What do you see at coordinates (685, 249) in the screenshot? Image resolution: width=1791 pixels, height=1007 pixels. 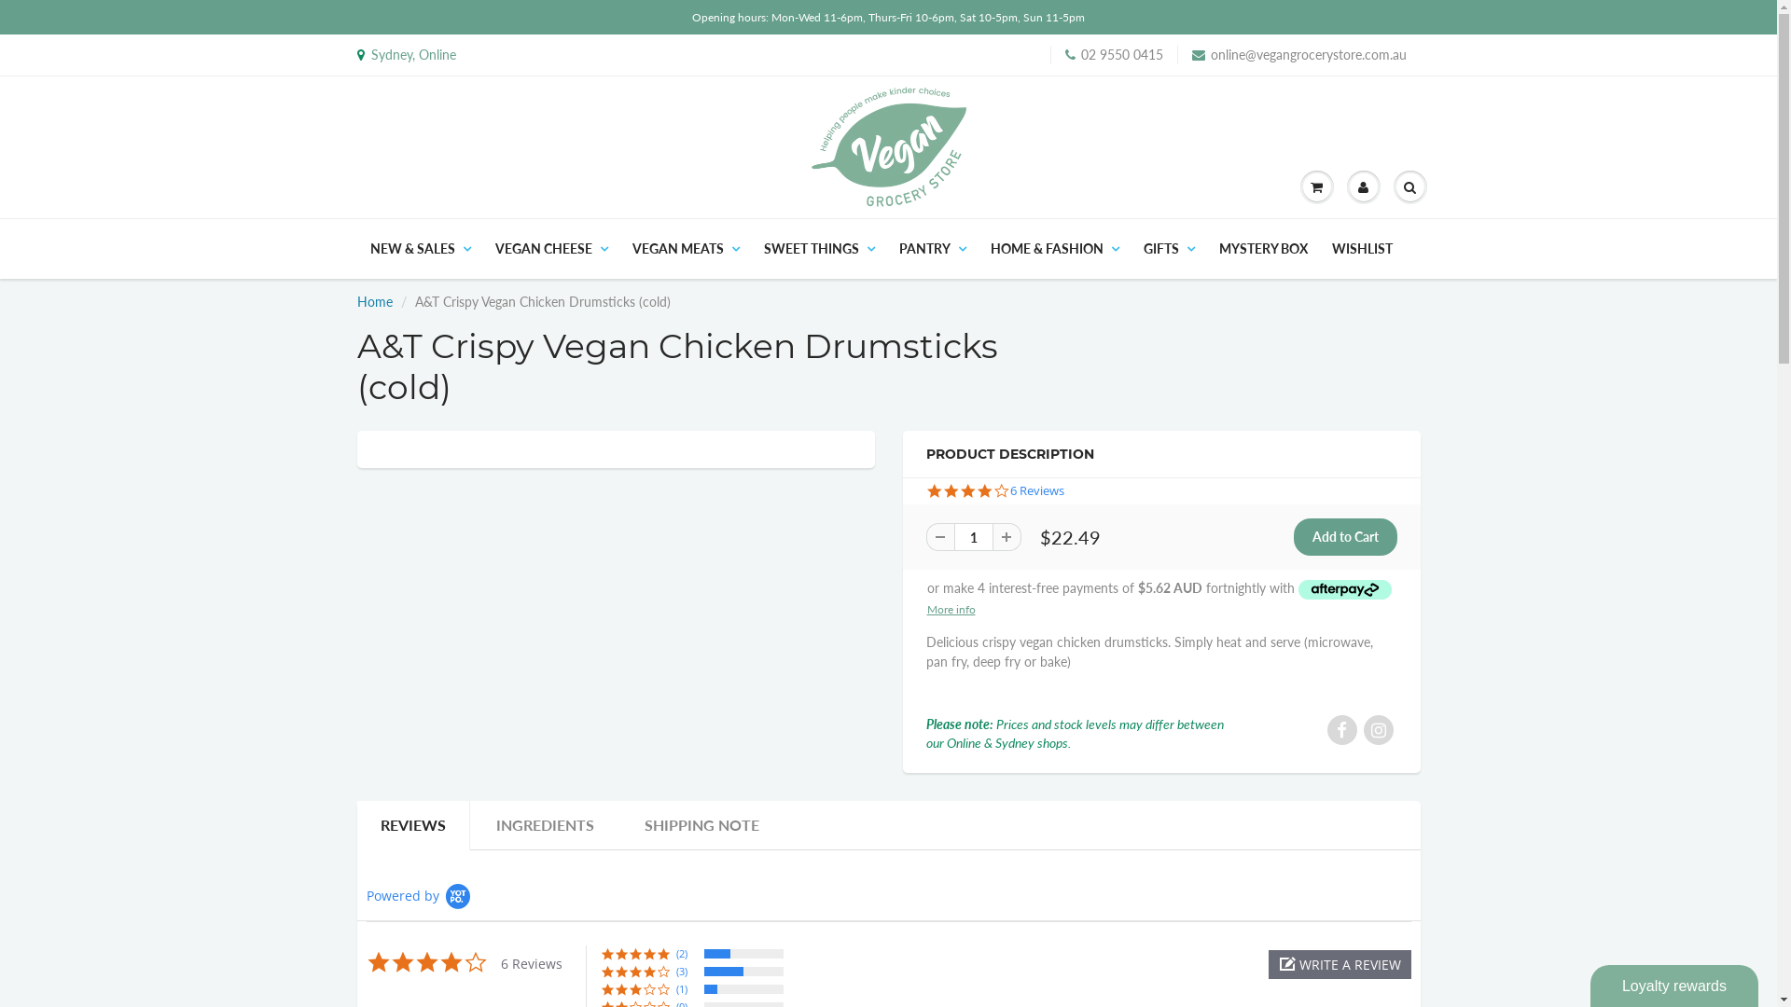 I see `VEGAN MEATS` at bounding box center [685, 249].